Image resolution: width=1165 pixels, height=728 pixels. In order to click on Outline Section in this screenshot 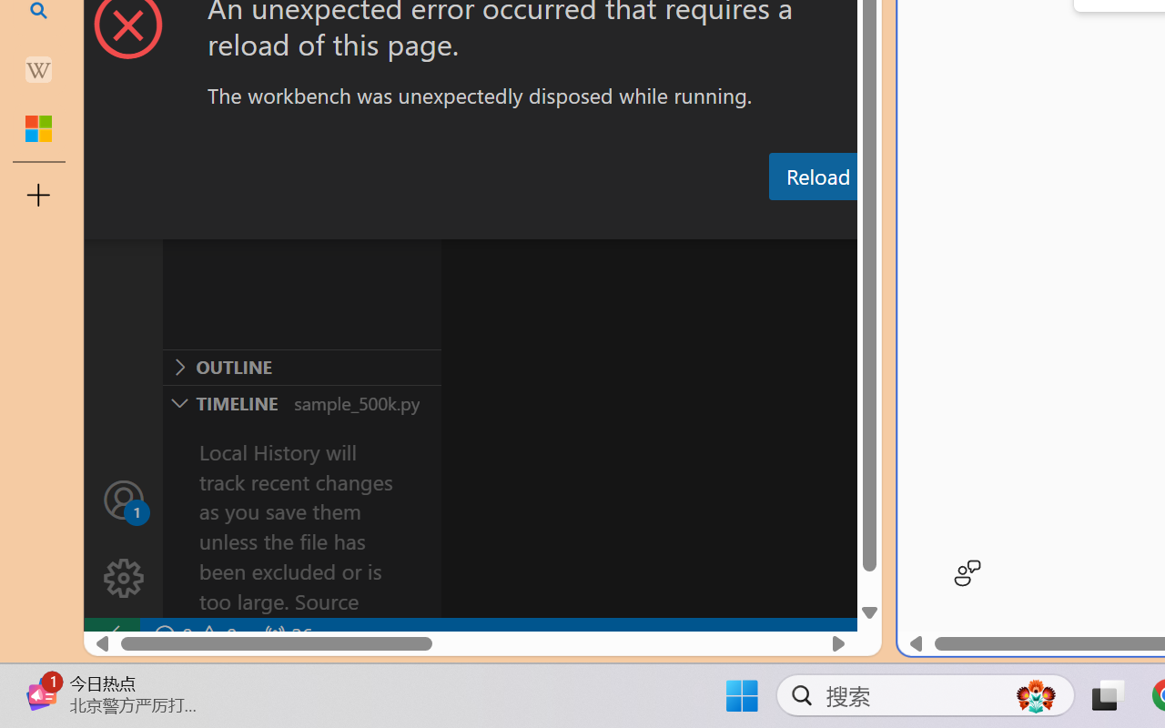, I will do `click(301, 367)`.